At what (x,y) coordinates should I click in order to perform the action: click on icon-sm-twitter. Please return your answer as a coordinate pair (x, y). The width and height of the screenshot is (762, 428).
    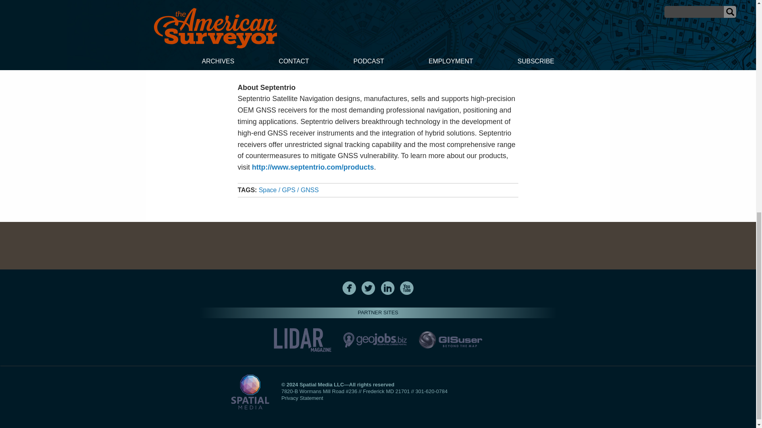
    Looking at the image, I should click on (368, 288).